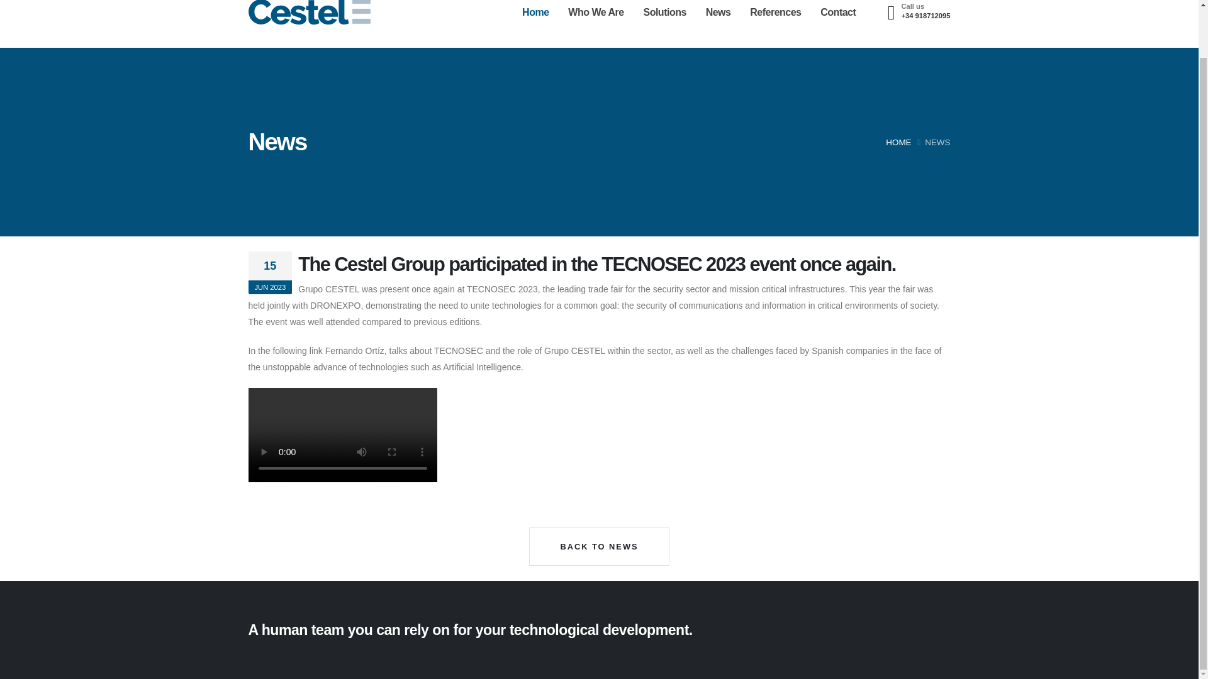  I want to click on News, so click(718, 24).